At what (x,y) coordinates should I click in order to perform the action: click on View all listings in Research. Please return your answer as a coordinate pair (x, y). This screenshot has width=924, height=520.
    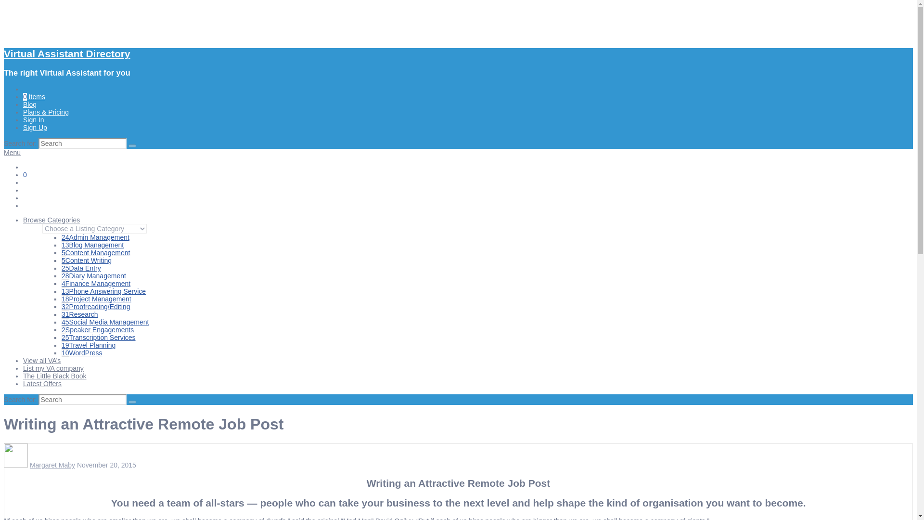
    Looking at the image, I should click on (80, 314).